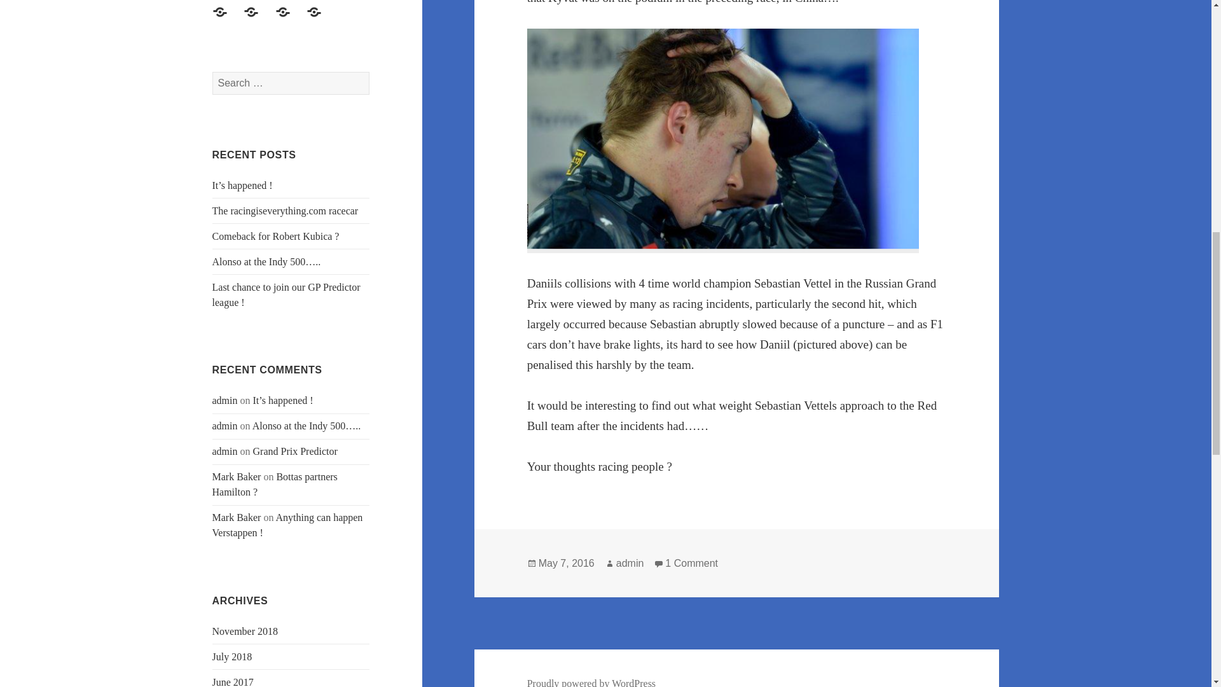 Image resolution: width=1221 pixels, height=687 pixels. Describe the element at coordinates (258, 19) in the screenshot. I see `Fan apparel` at that location.